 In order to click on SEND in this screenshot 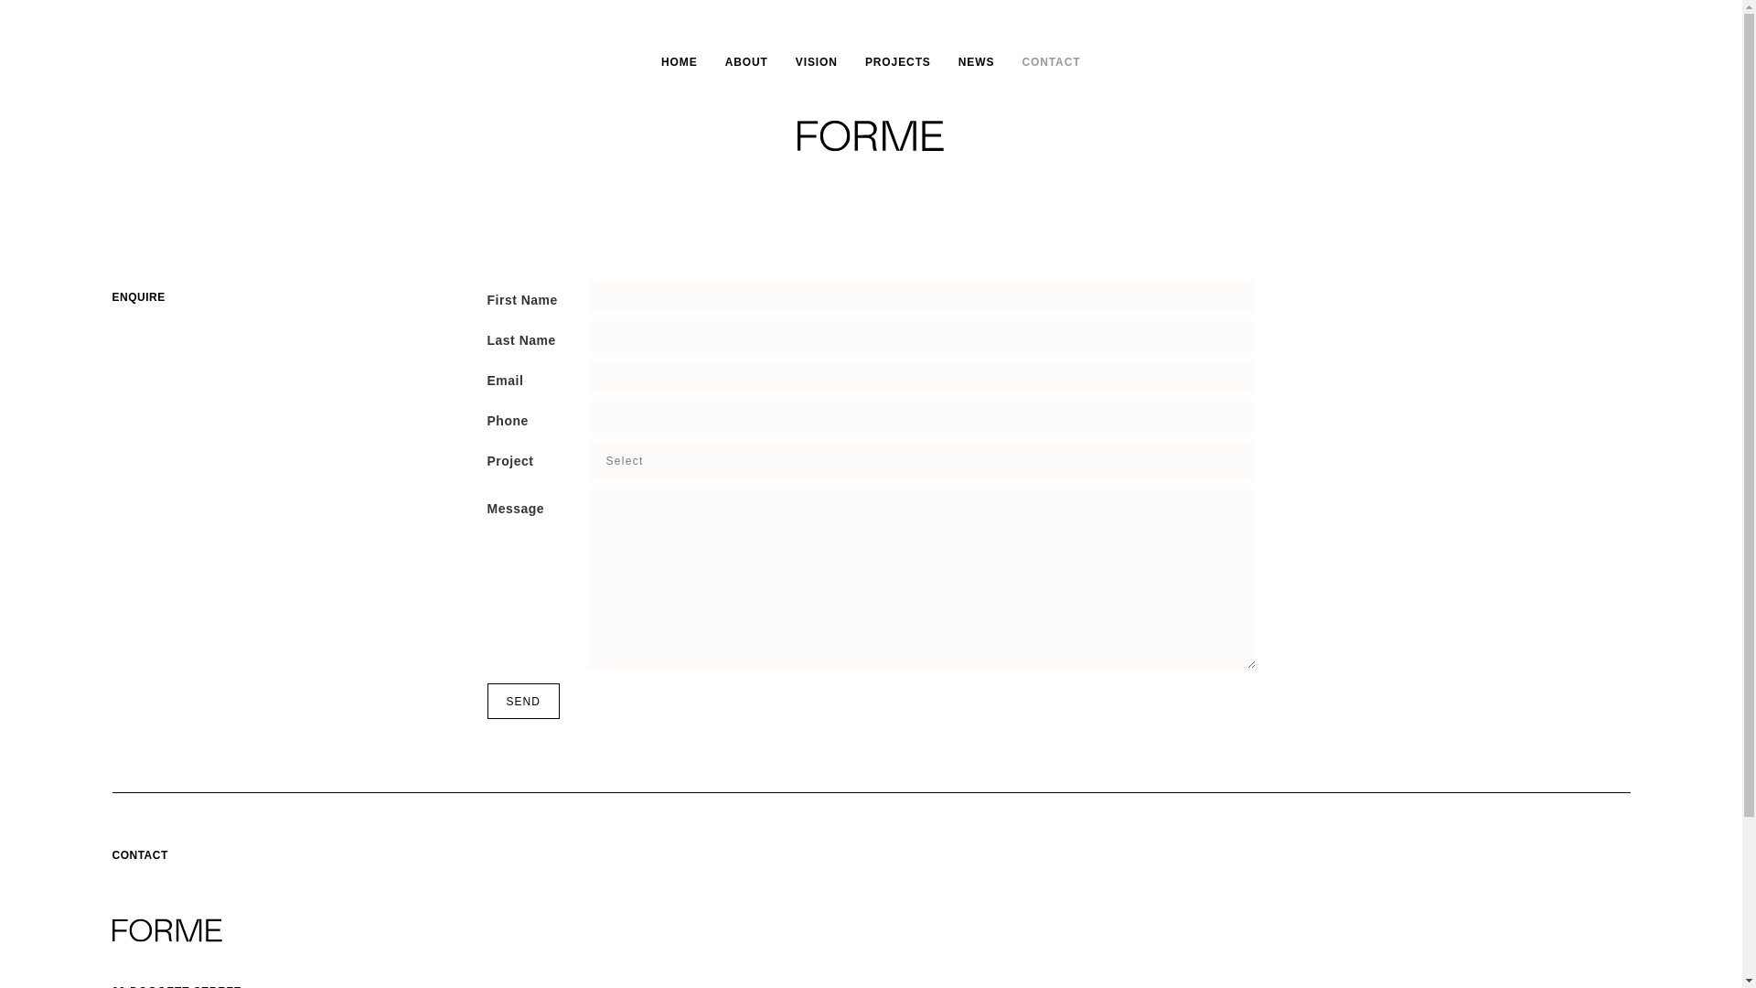, I will do `click(523, 701)`.